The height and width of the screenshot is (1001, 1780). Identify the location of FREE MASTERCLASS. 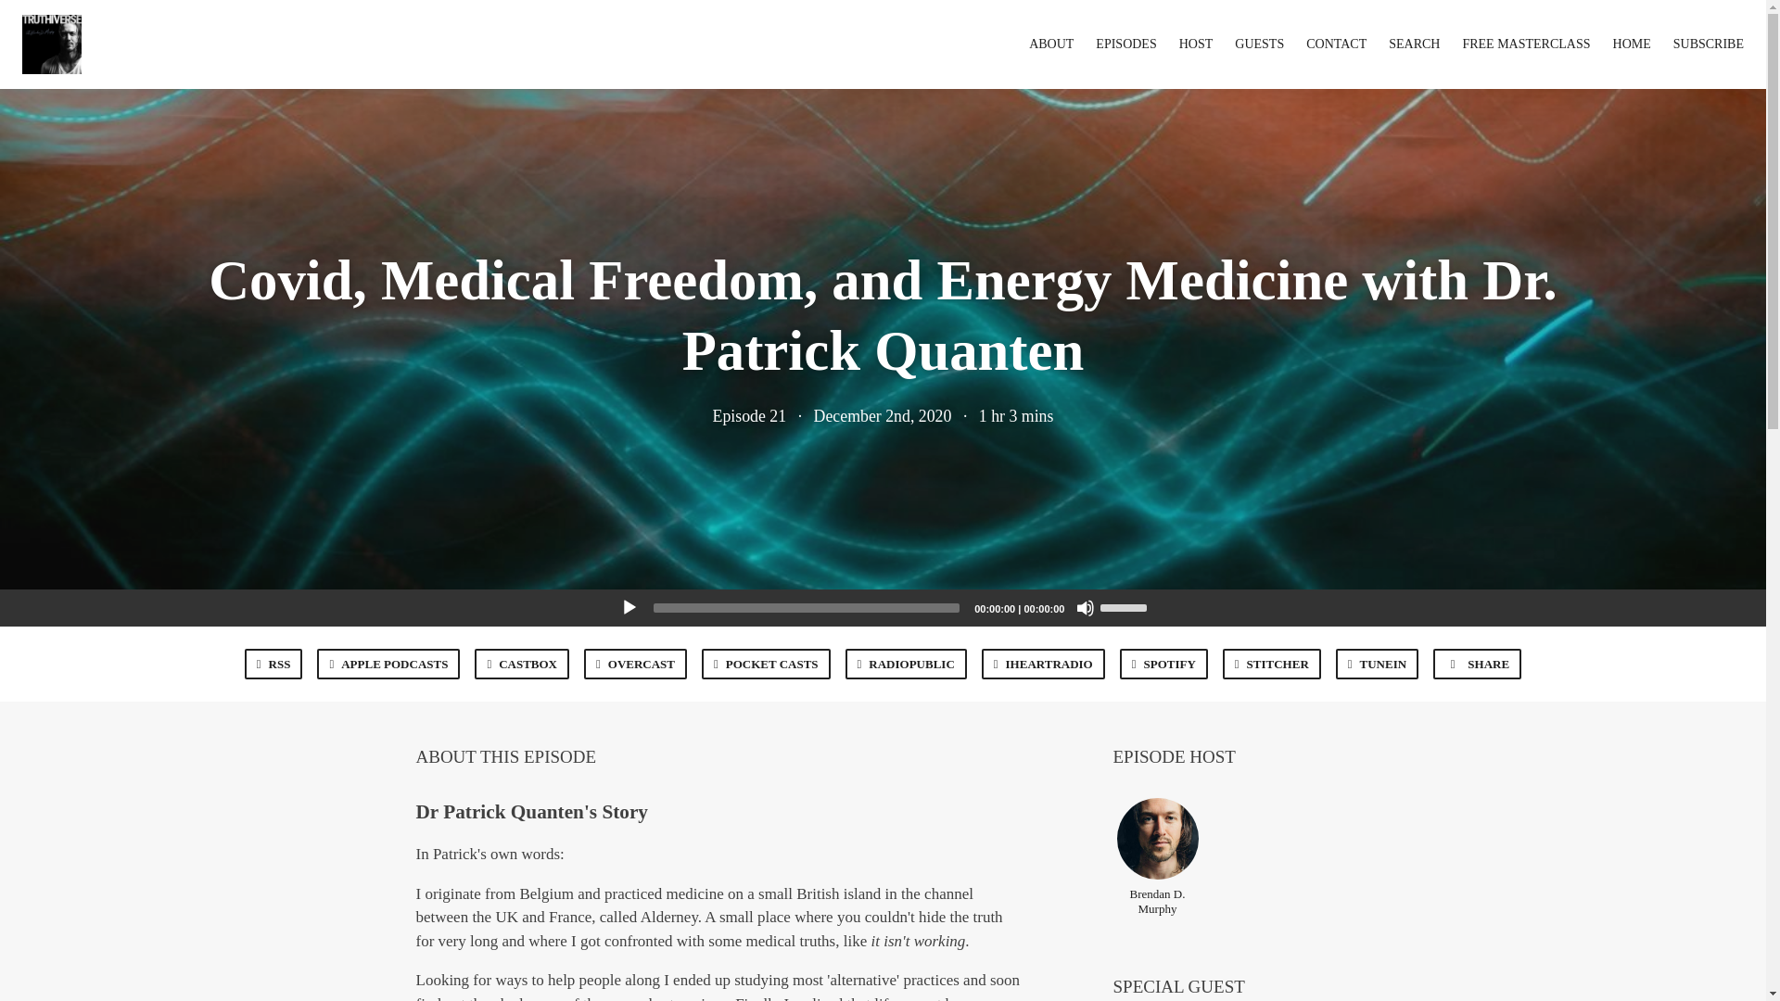
(1525, 44).